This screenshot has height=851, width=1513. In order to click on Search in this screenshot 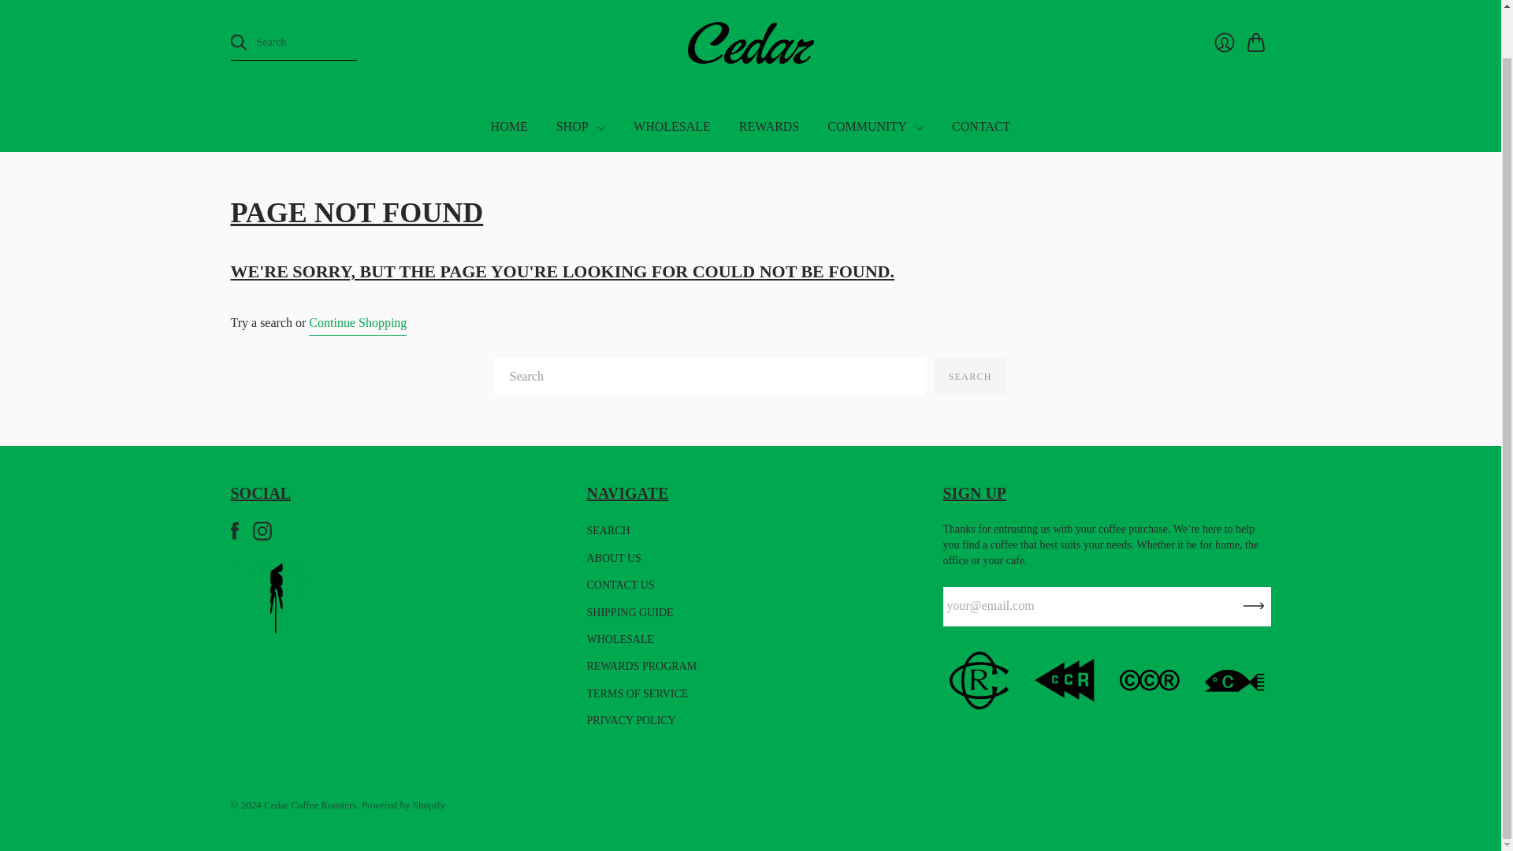, I will do `click(970, 377)`.